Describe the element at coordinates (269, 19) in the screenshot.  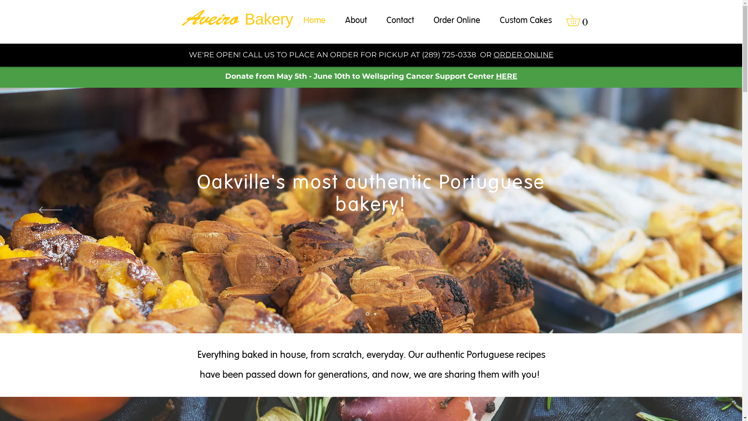
I see `Bakery` at that location.